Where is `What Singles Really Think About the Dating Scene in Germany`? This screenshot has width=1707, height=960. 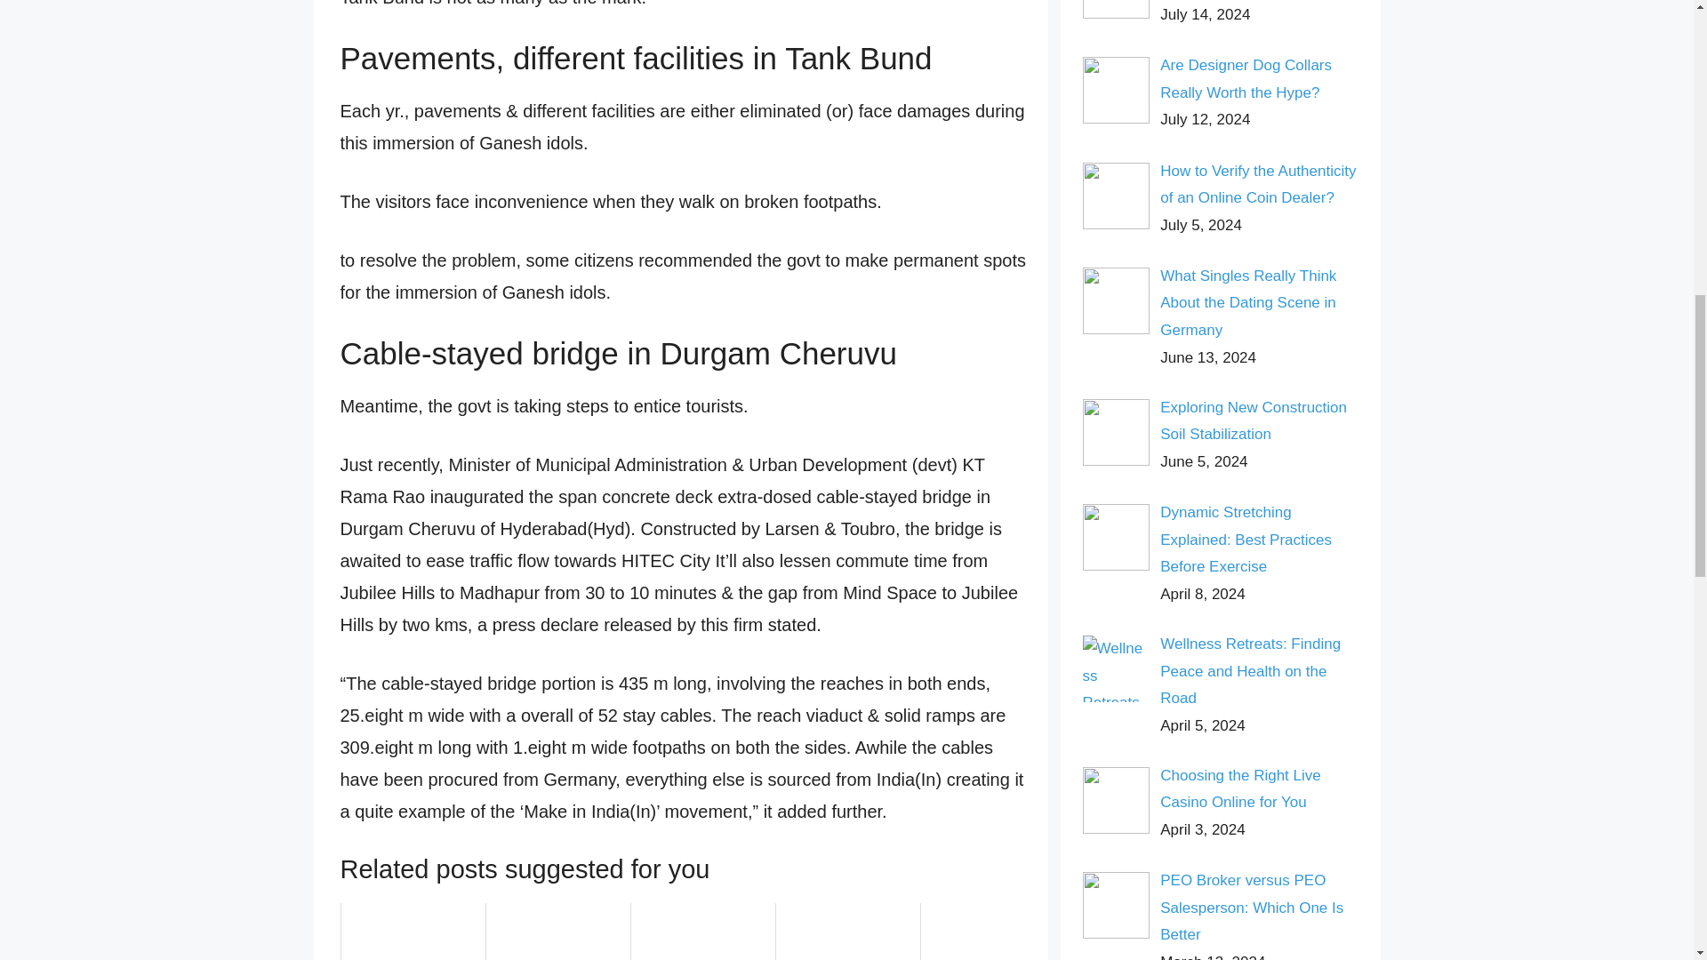
What Singles Really Think About the Dating Scene in Germany is located at coordinates (1248, 303).